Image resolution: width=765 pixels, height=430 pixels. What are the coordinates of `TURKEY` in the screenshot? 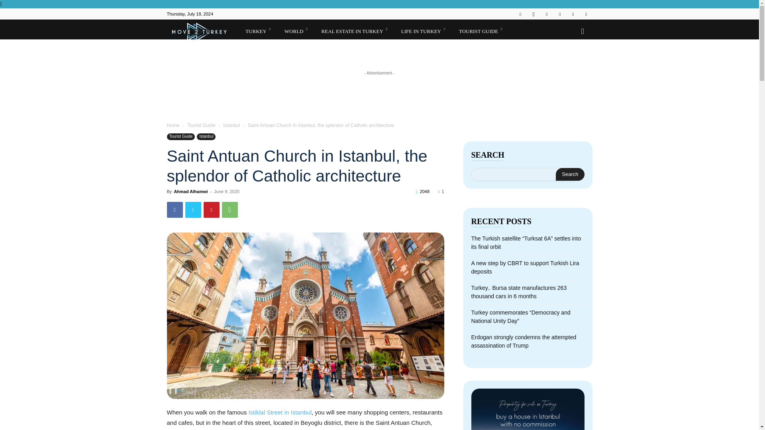 It's located at (259, 29).